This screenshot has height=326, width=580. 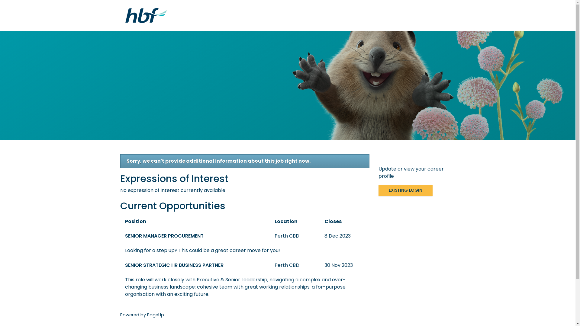 I want to click on SENIOR STRATEGIC HR BUSINESS PARTNER, so click(x=195, y=265).